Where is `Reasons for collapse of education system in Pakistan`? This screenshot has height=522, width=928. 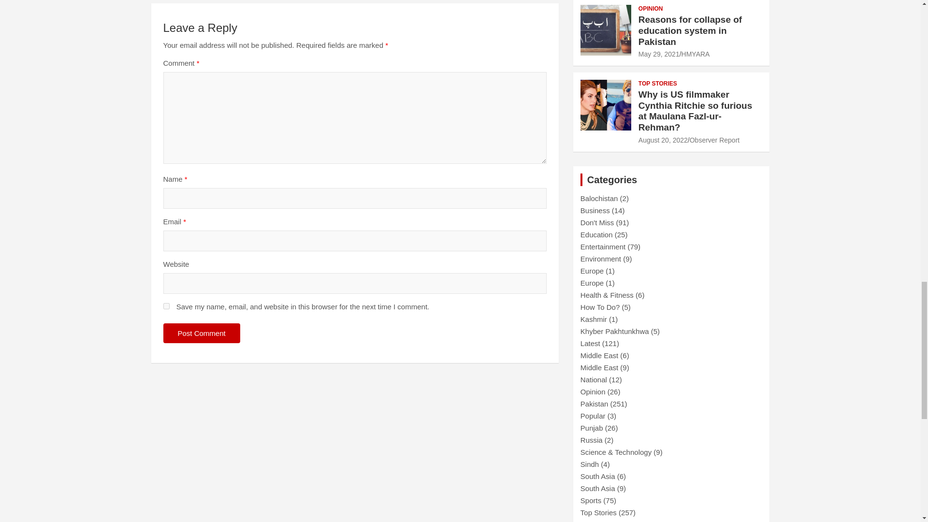
Reasons for collapse of education system in Pakistan is located at coordinates (658, 54).